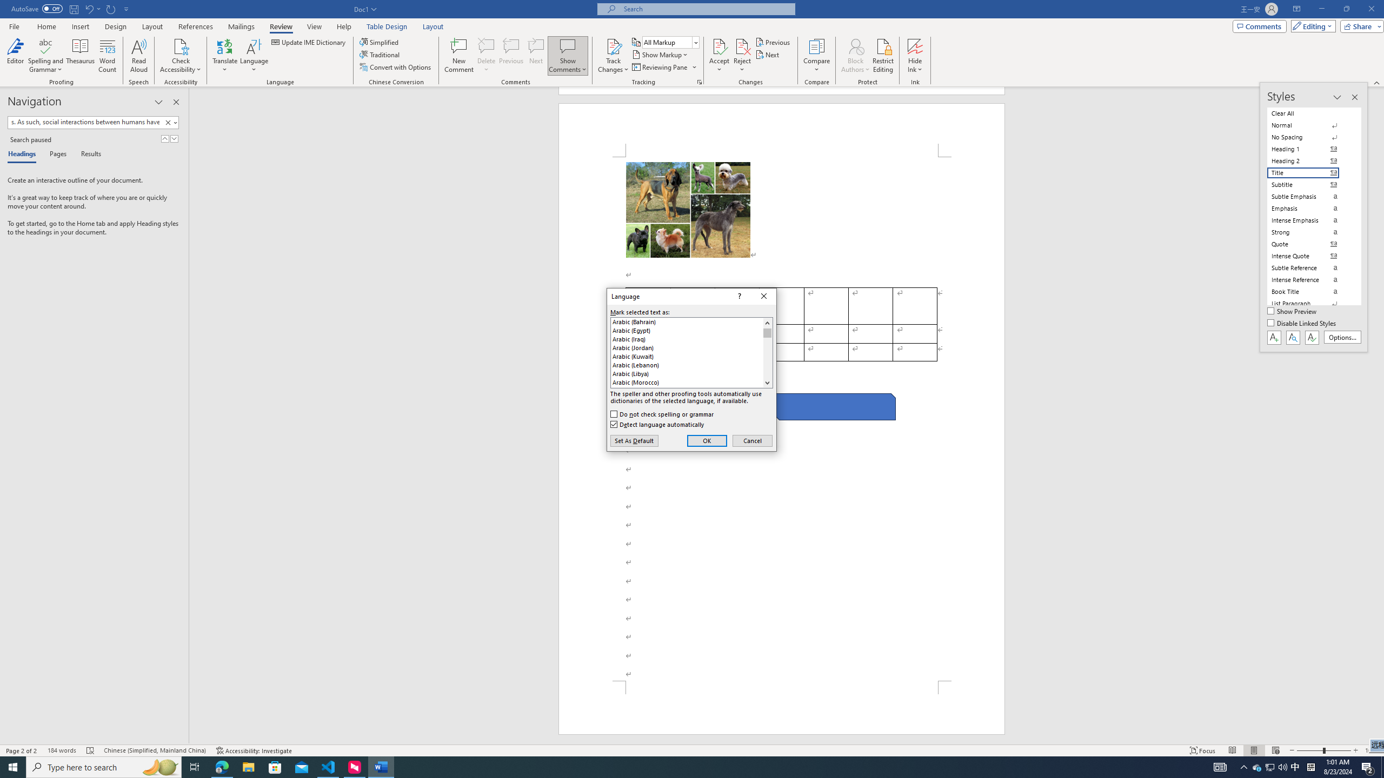  What do you see at coordinates (666, 767) in the screenshot?
I see `Running applications` at bounding box center [666, 767].